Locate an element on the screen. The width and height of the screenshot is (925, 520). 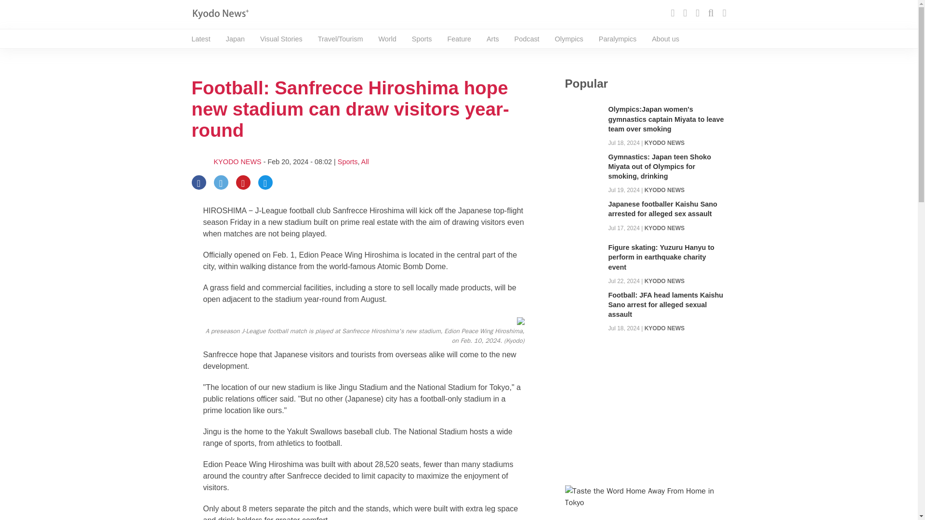
Podcast is located at coordinates (527, 39).